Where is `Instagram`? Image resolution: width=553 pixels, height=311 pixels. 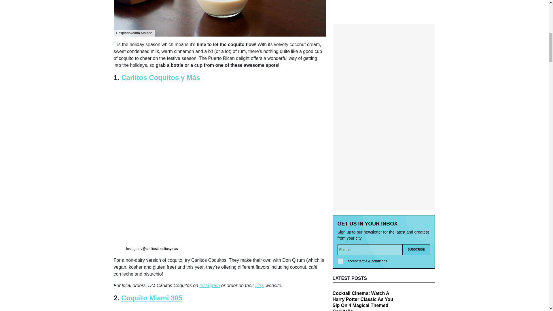
Instagram is located at coordinates (209, 285).